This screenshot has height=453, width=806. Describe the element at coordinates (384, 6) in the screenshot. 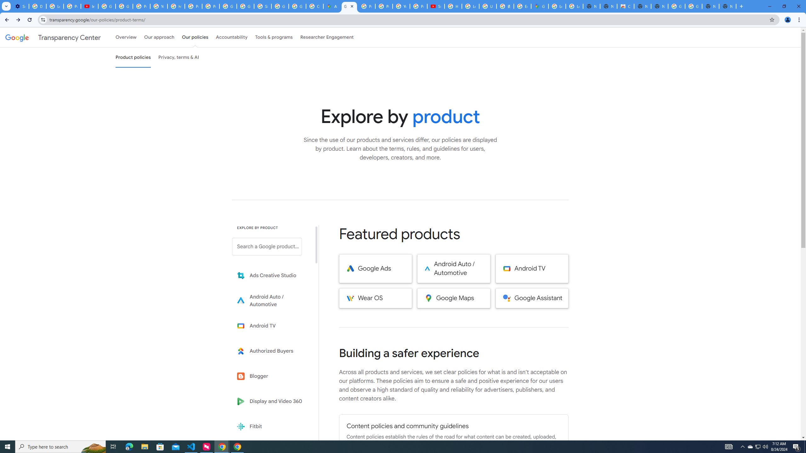

I see `Privacy Help Center - Policies Help` at that location.